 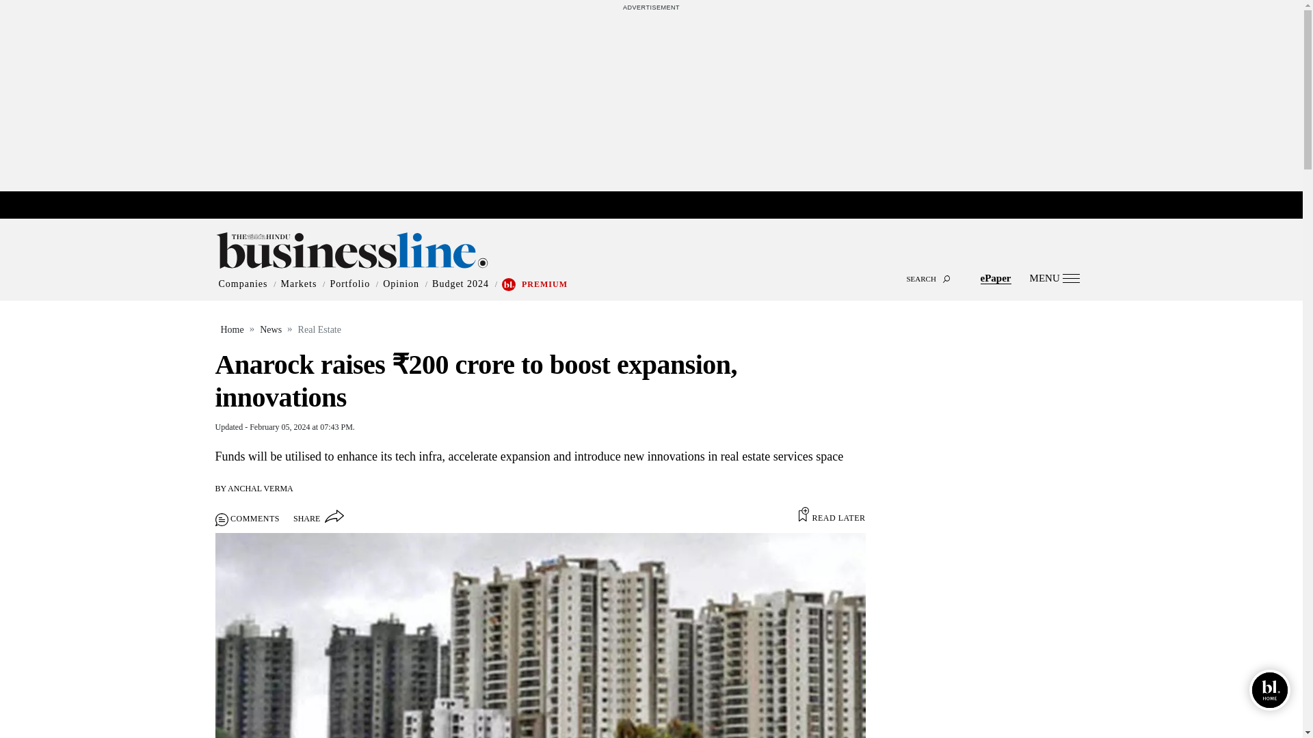 I want to click on PREMIUM, so click(x=544, y=284).